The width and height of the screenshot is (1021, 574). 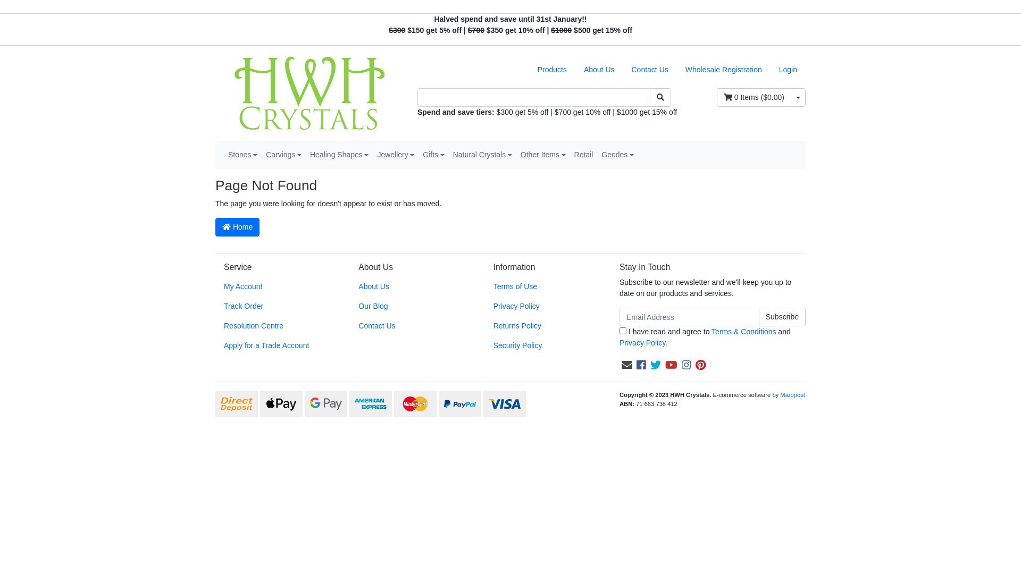 What do you see at coordinates (274, 345) in the screenshot?
I see `Apply for a Trade Account` at bounding box center [274, 345].